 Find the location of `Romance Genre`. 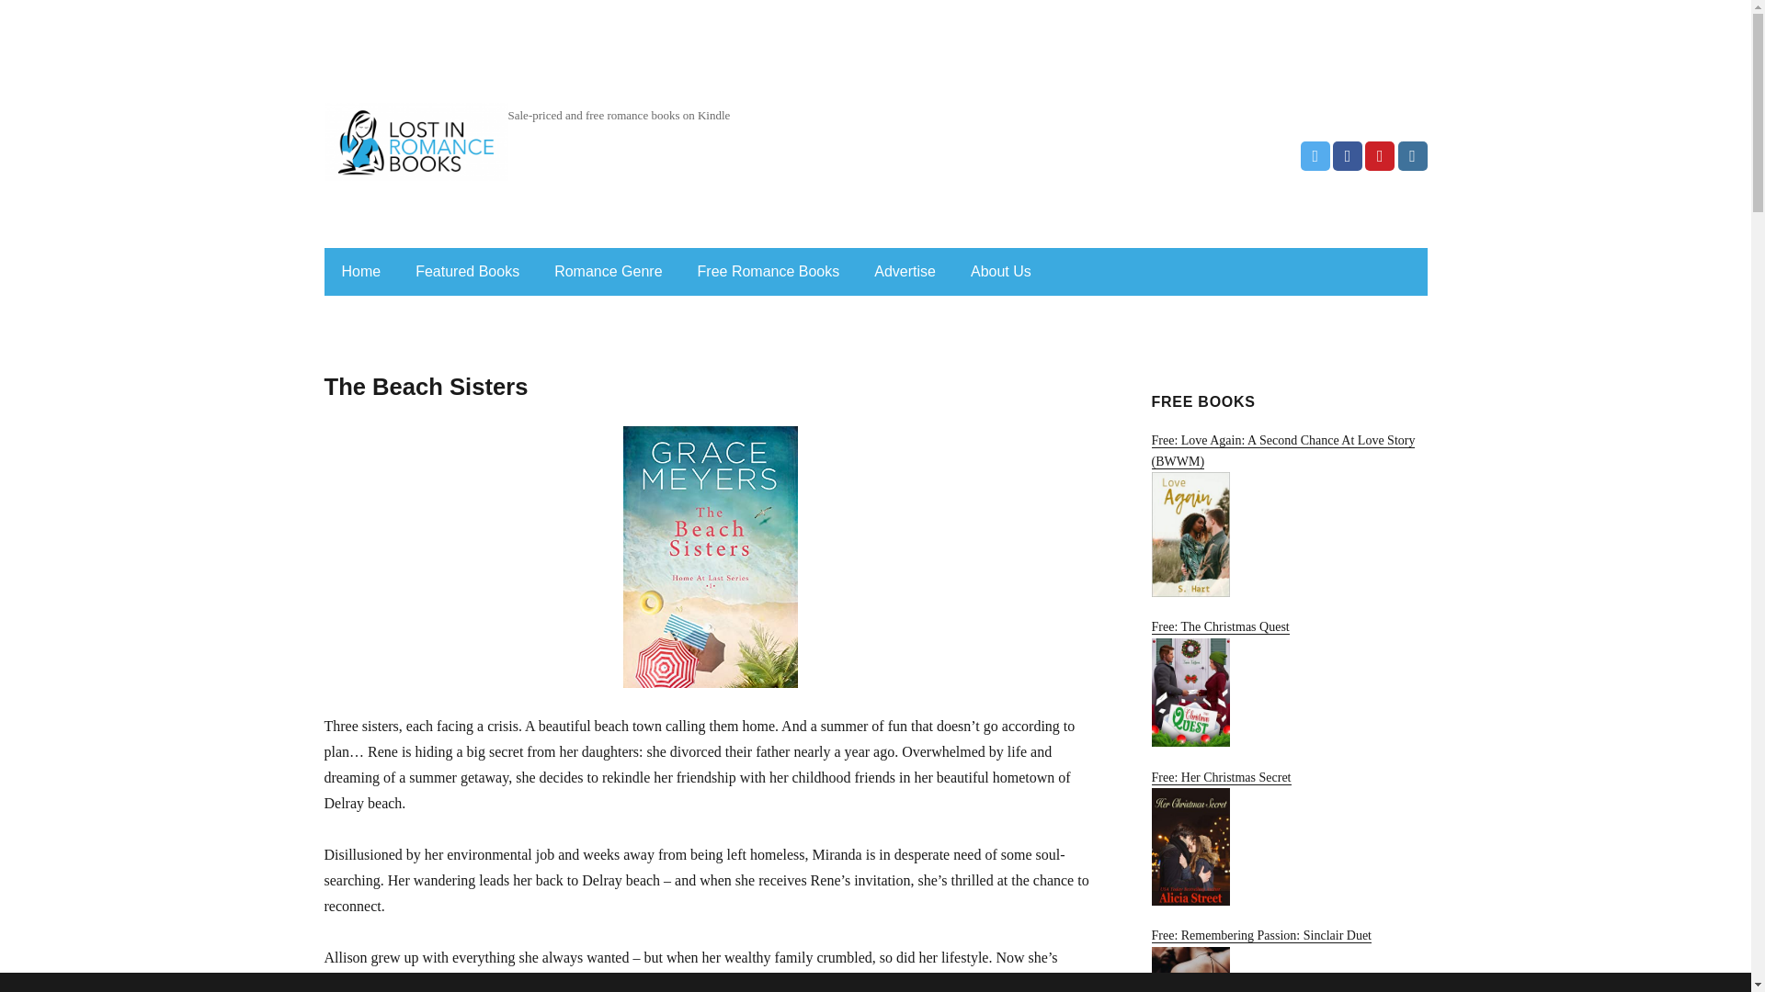

Romance Genre is located at coordinates (608, 272).